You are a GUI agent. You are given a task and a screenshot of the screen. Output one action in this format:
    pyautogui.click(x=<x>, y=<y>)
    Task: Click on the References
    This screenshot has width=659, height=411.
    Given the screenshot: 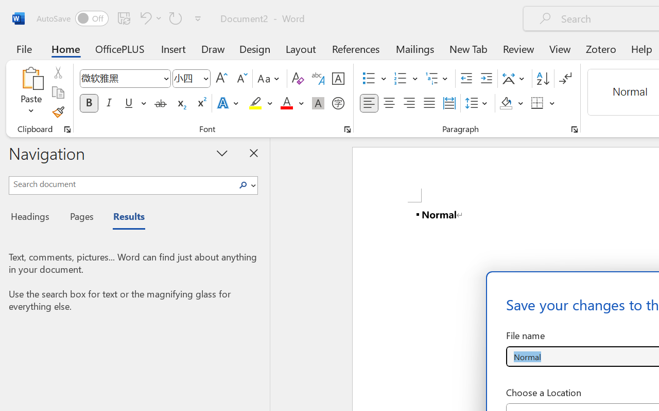 What is the action you would take?
    pyautogui.click(x=355, y=48)
    